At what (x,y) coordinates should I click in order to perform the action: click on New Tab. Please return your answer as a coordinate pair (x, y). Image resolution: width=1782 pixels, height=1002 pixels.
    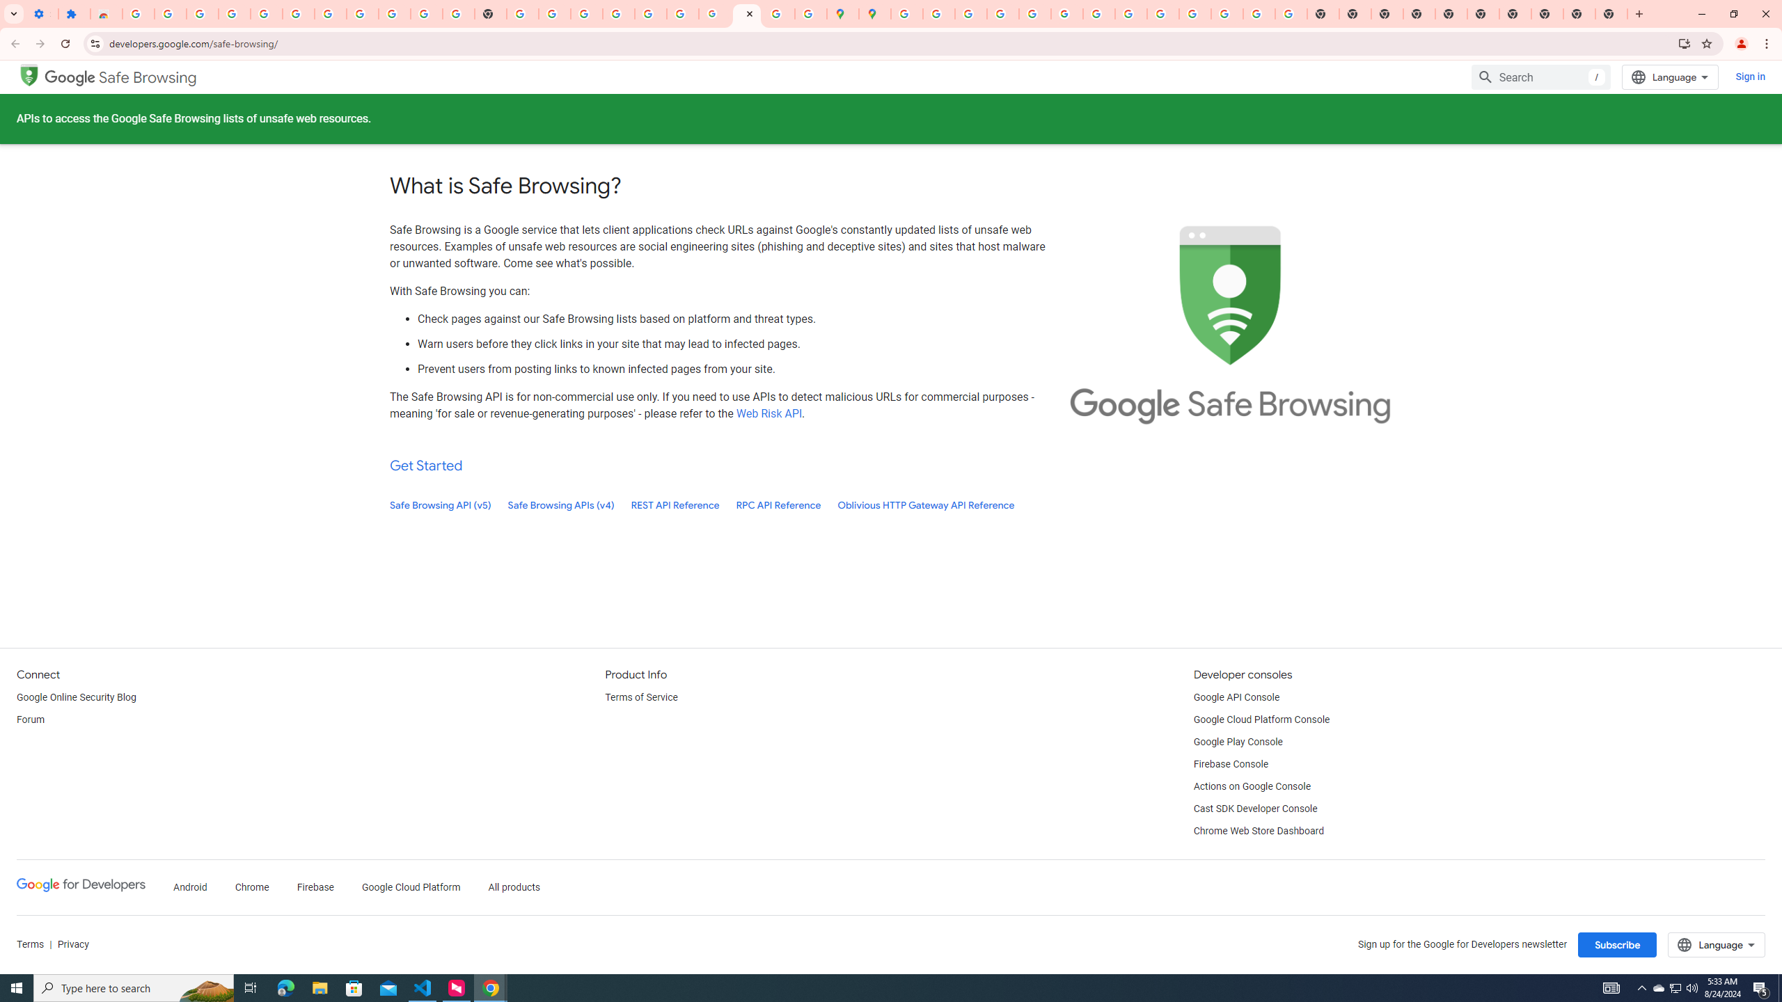
    Looking at the image, I should click on (1419, 14).